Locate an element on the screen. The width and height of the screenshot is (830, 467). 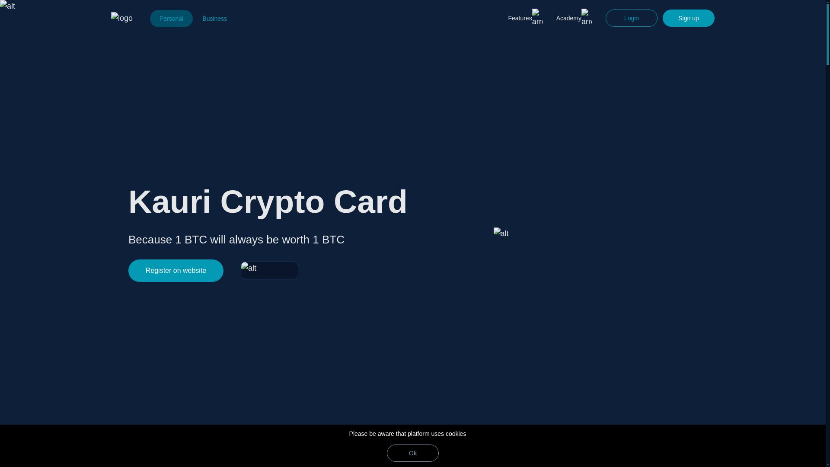
Personal is located at coordinates (171, 18).